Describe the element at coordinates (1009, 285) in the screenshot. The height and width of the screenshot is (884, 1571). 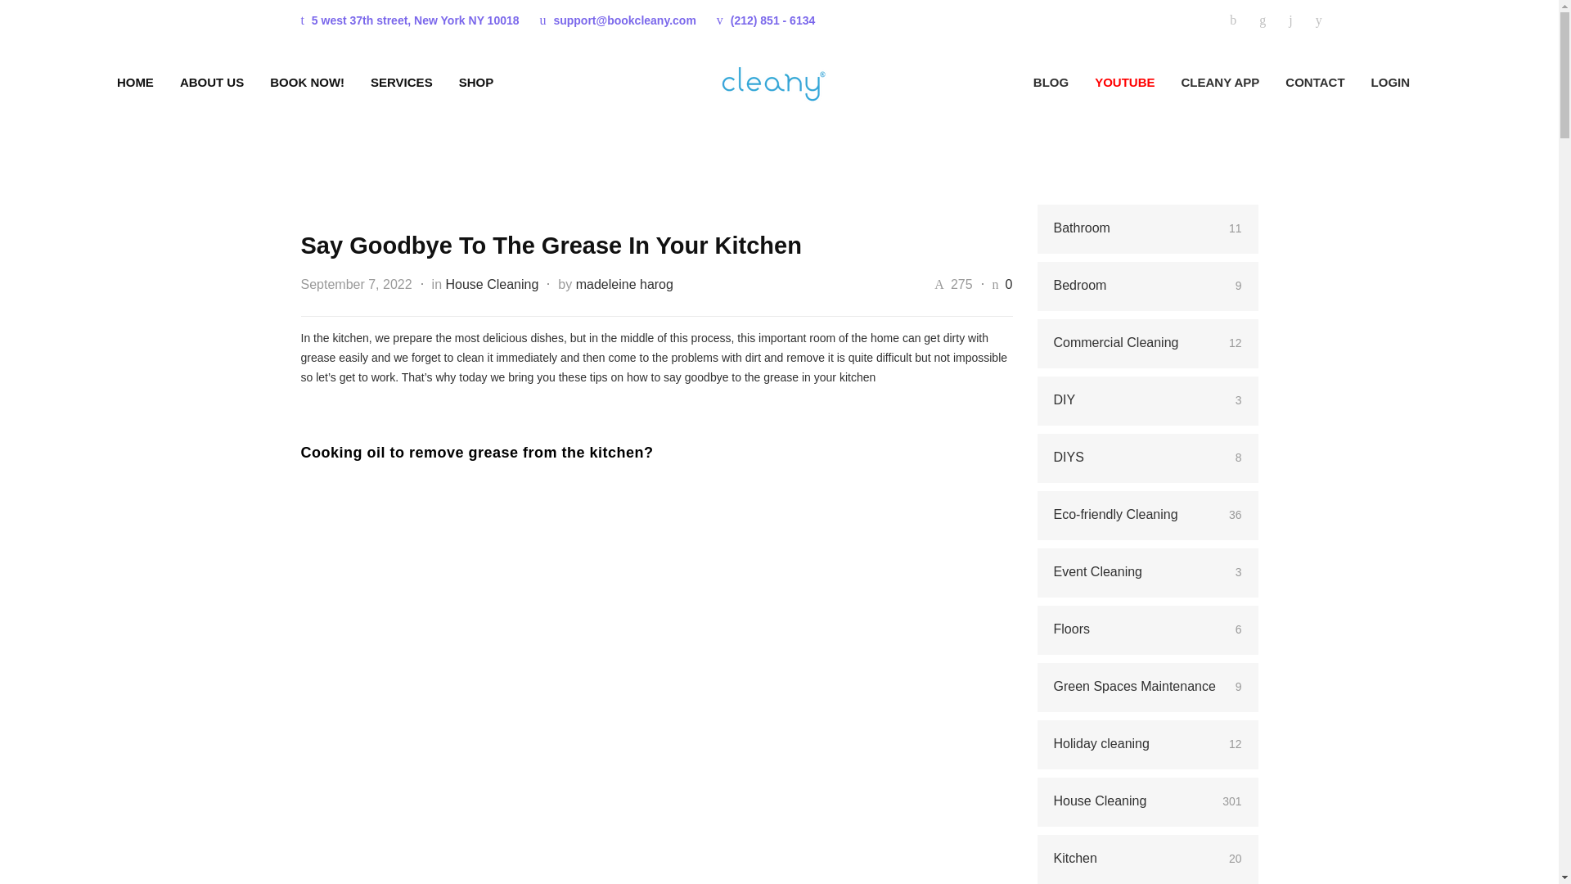
I see `0` at that location.